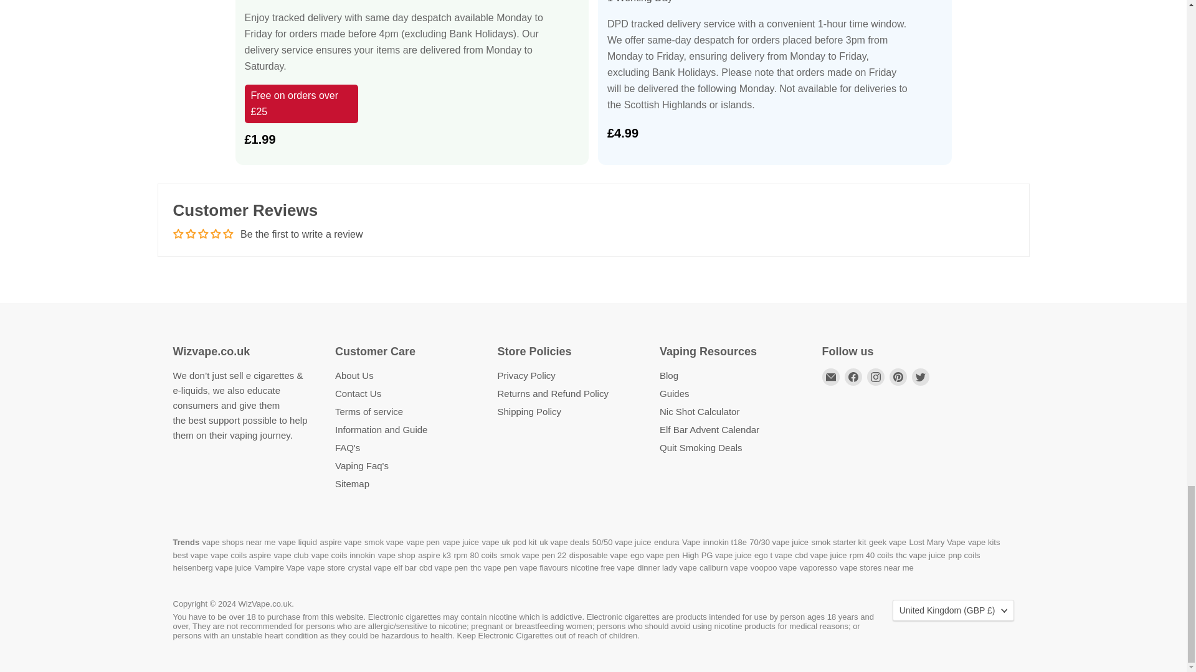 Image resolution: width=1196 pixels, height=672 pixels. I want to click on vape pen, so click(423, 548).